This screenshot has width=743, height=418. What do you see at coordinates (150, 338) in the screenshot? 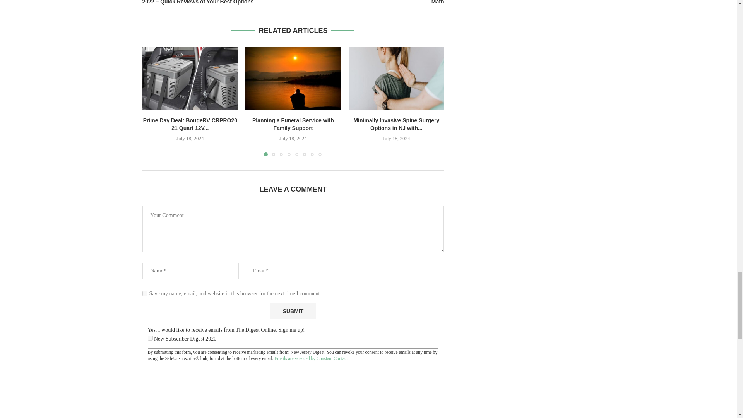
I see `e1d05f30-e71c-11ea-8ff7-d4ae529a8250` at bounding box center [150, 338].